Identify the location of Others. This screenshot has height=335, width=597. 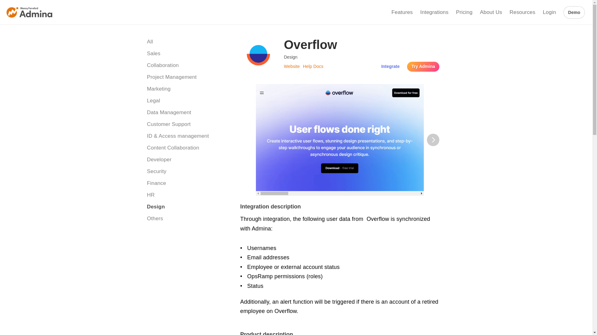
(187, 219).